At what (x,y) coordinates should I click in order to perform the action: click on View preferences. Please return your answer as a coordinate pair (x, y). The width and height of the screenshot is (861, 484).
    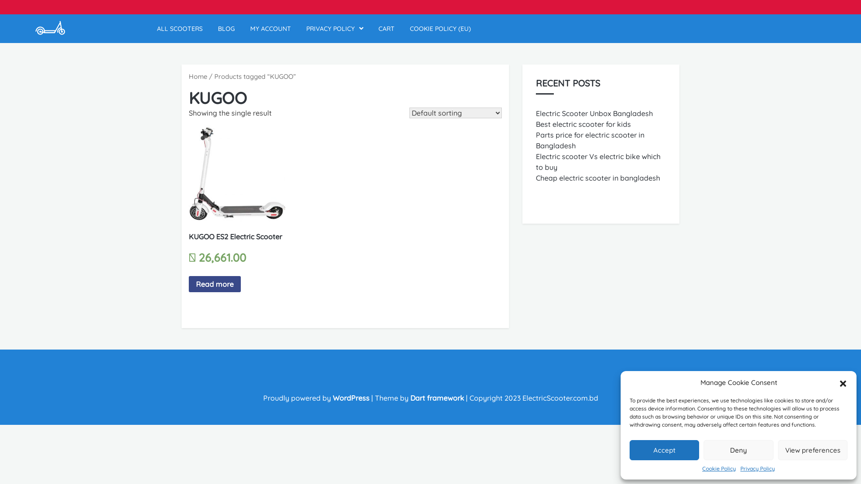
    Looking at the image, I should click on (813, 450).